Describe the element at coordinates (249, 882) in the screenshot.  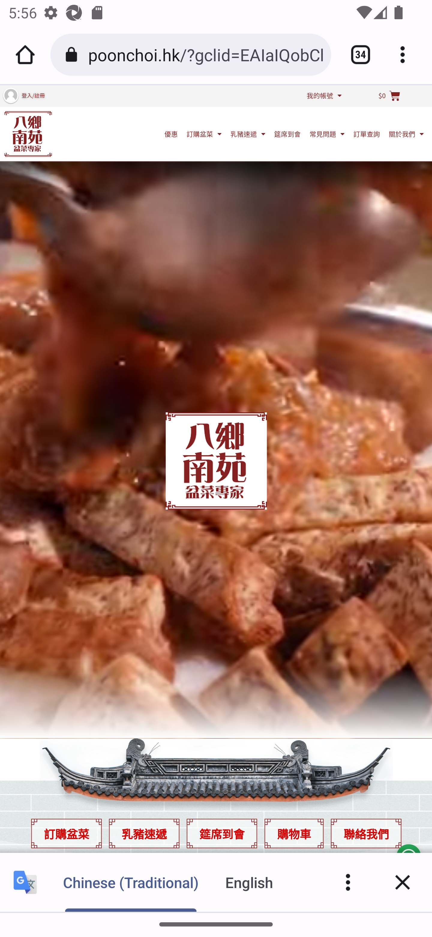
I see `English` at that location.